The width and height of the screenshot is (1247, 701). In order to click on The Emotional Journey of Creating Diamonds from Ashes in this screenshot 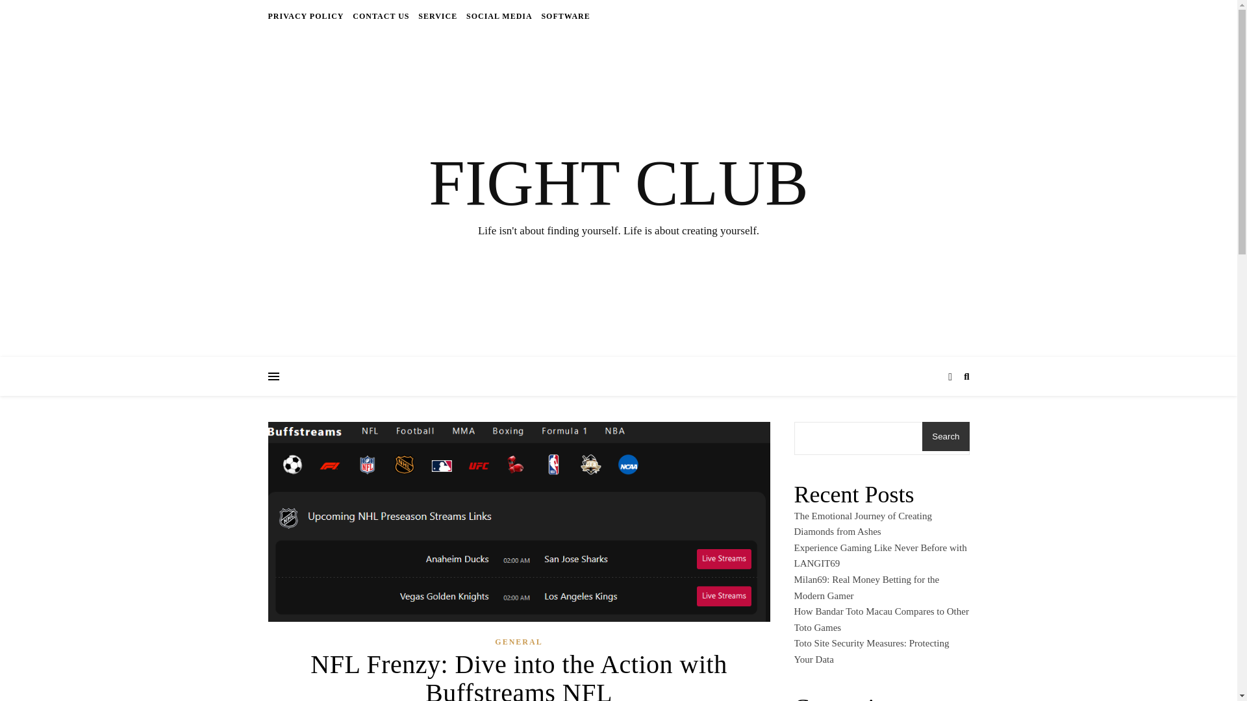, I will do `click(863, 524)`.